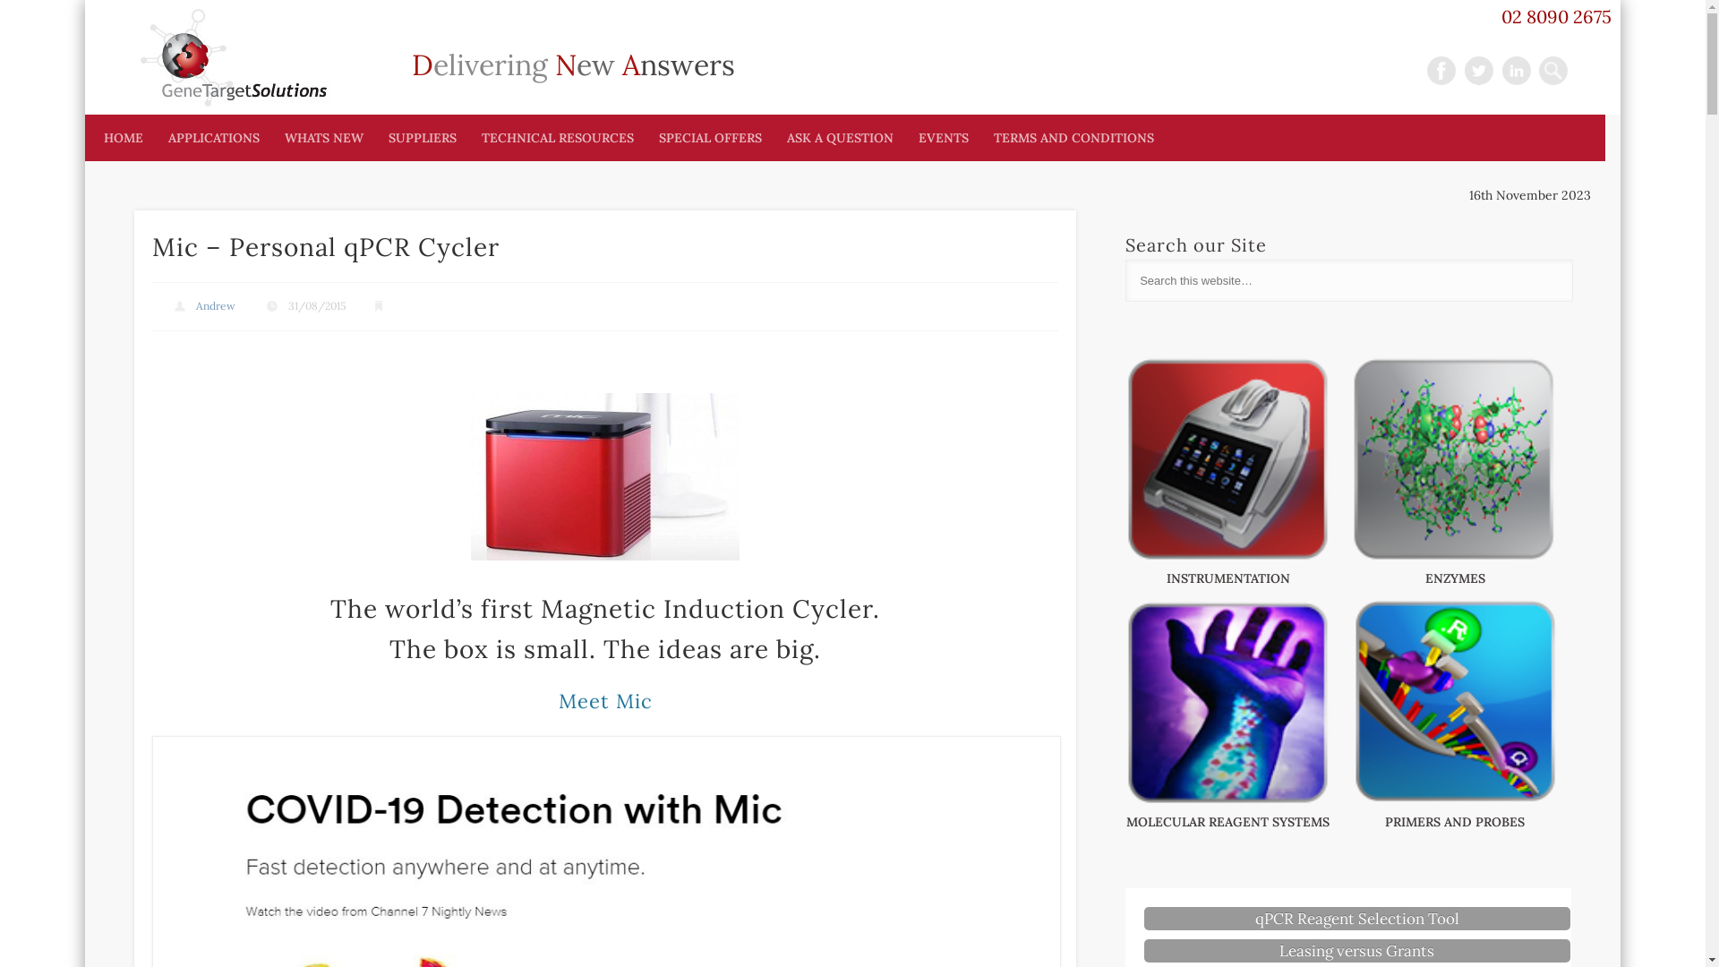 The height and width of the screenshot is (967, 1719). What do you see at coordinates (1228, 801) in the screenshot?
I see `Molecular Reagent Systems` at bounding box center [1228, 801].